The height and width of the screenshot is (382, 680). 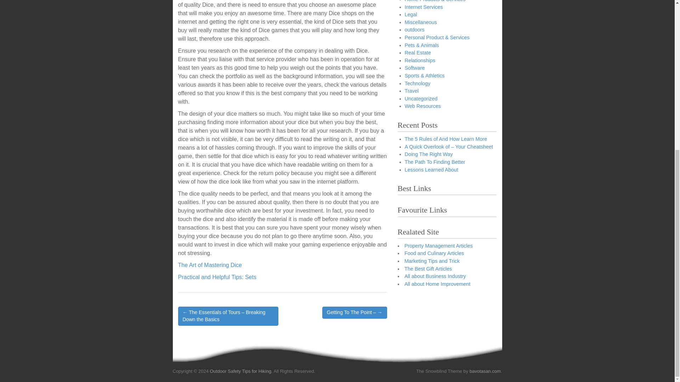 What do you see at coordinates (421, 99) in the screenshot?
I see `Uncategorized` at bounding box center [421, 99].